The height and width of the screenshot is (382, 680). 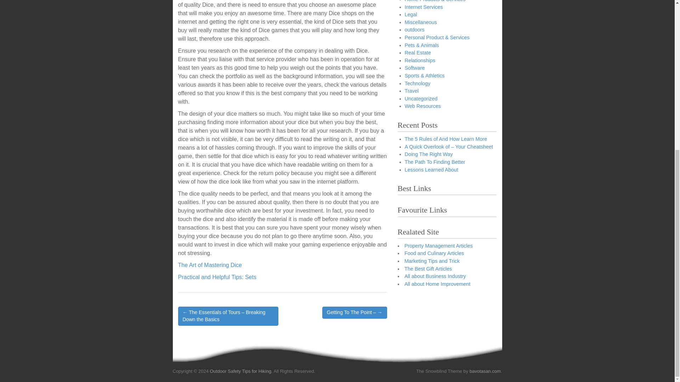 What do you see at coordinates (421, 99) in the screenshot?
I see `Uncategorized` at bounding box center [421, 99].